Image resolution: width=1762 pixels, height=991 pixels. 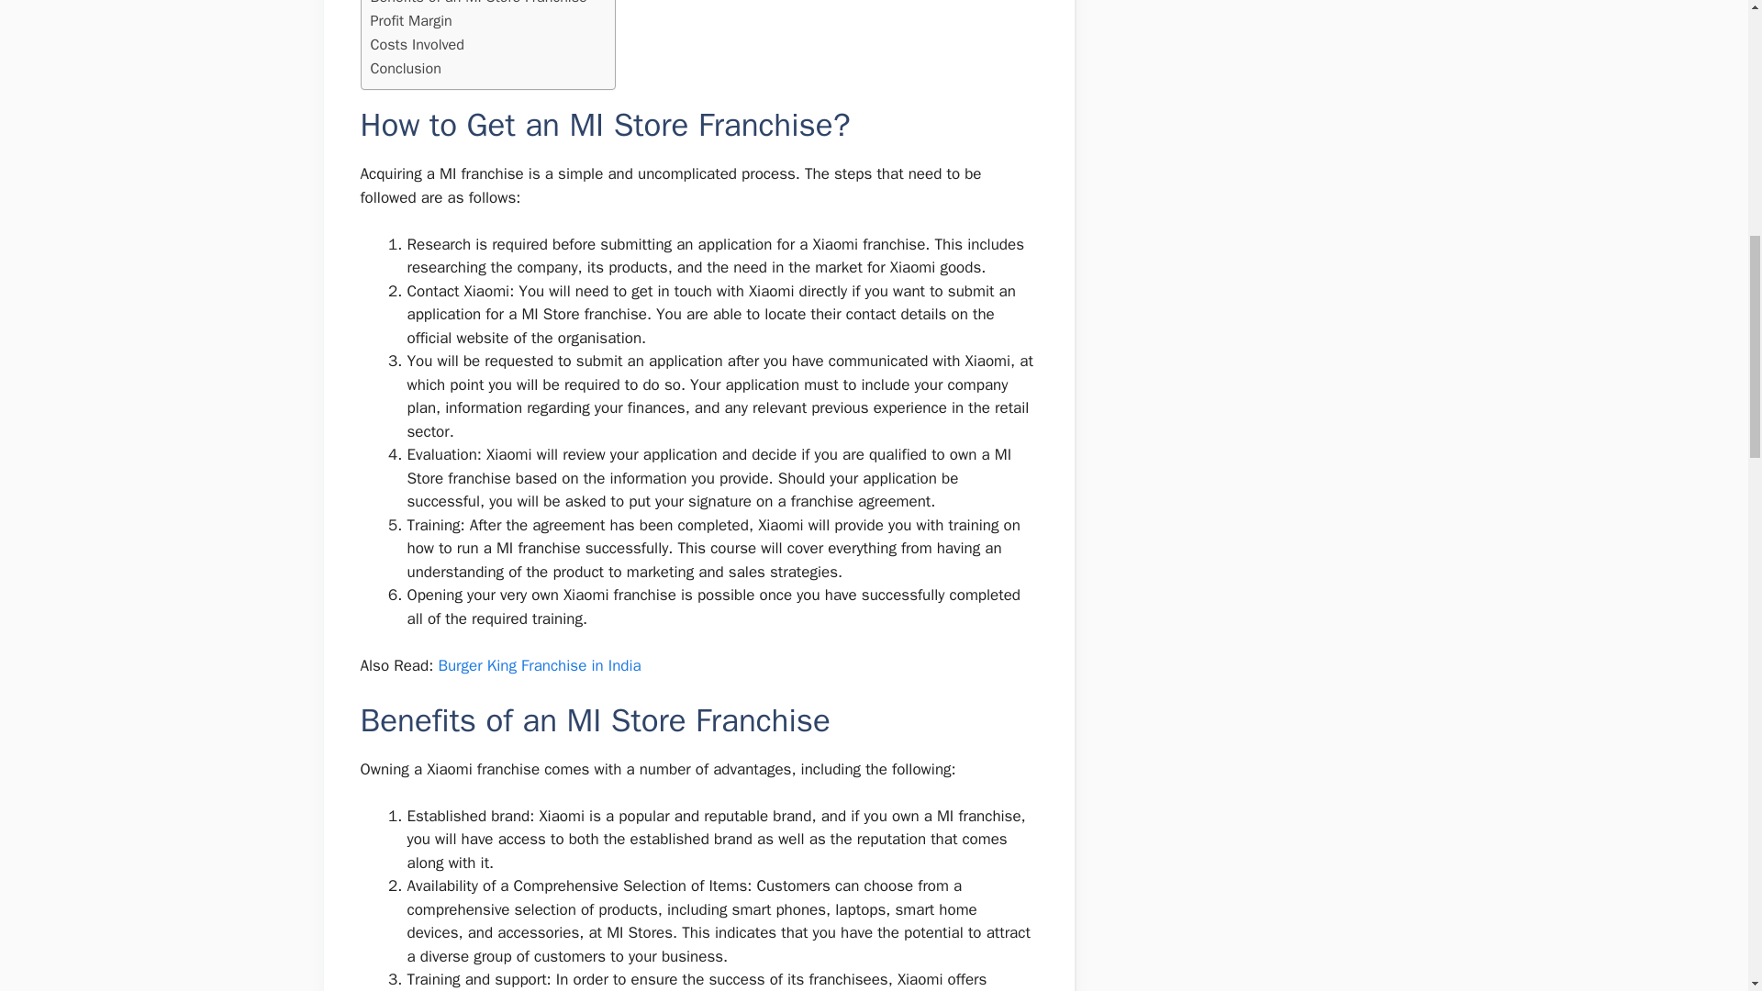 What do you see at coordinates (1702, 871) in the screenshot?
I see `Scroll back to top` at bounding box center [1702, 871].